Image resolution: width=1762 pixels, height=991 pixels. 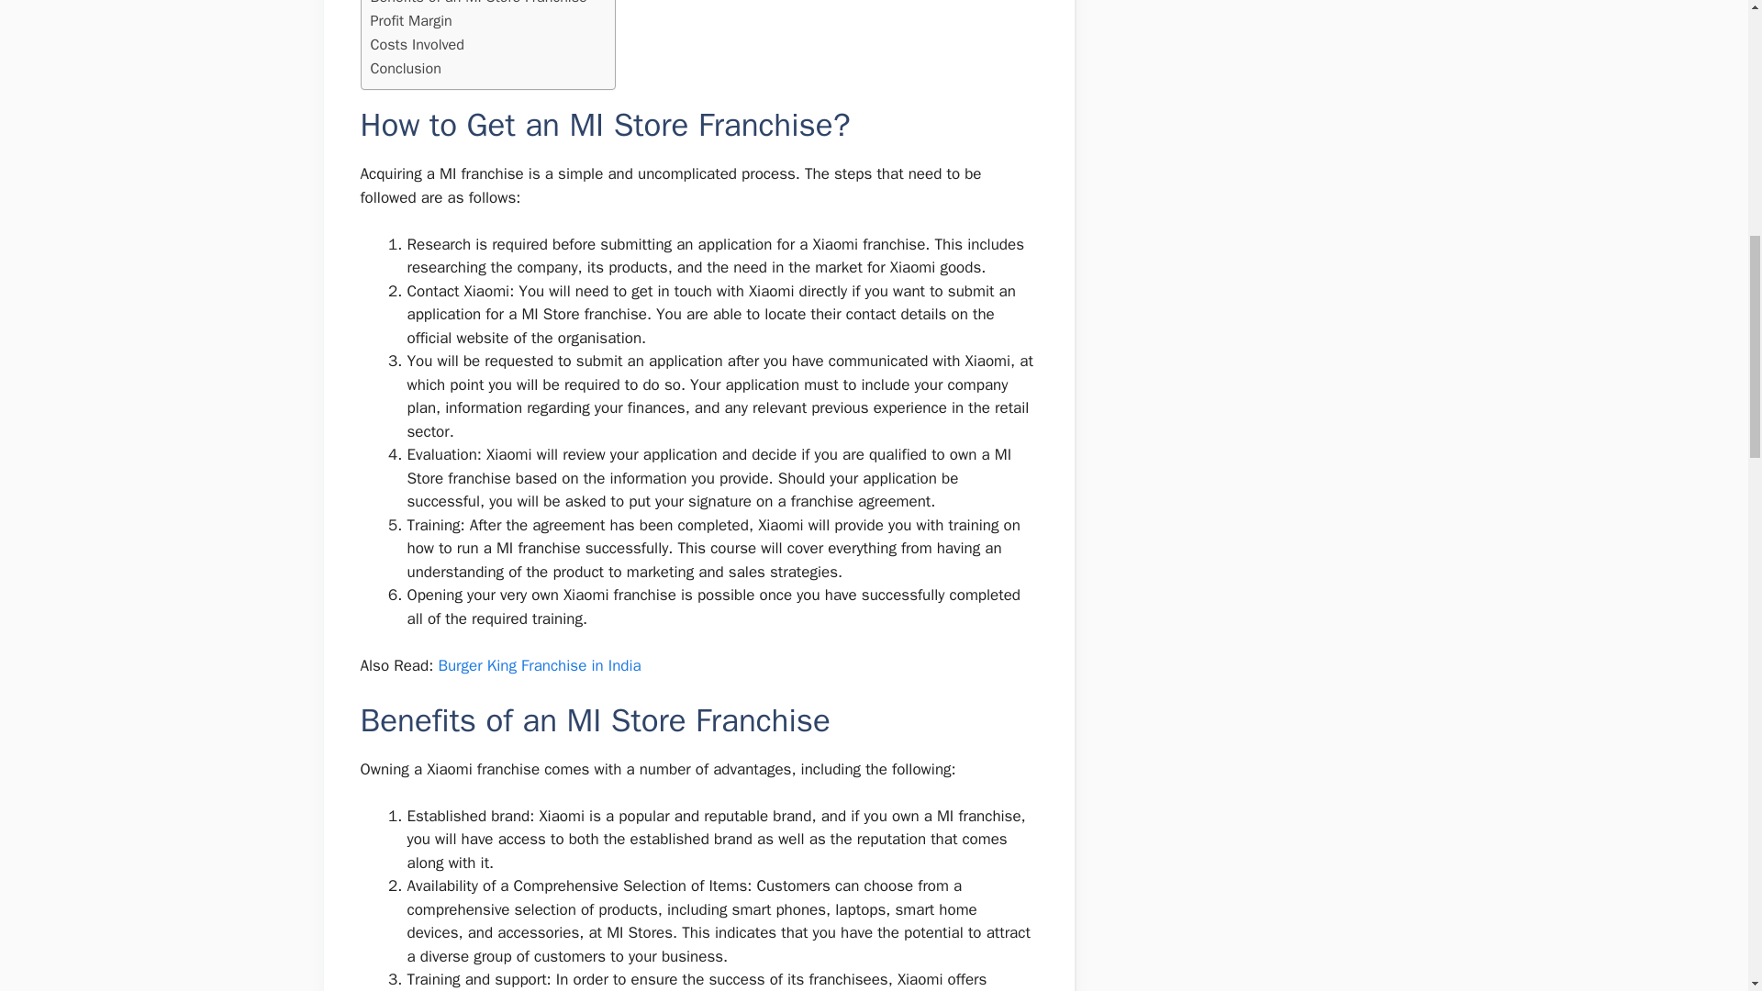 What do you see at coordinates (1702, 871) in the screenshot?
I see `Scroll back to top` at bounding box center [1702, 871].